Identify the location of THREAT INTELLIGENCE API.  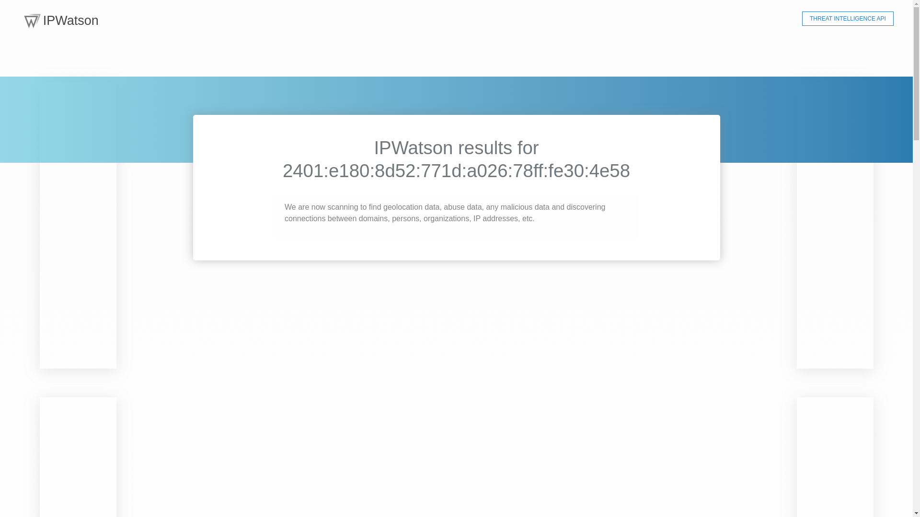
(848, 18).